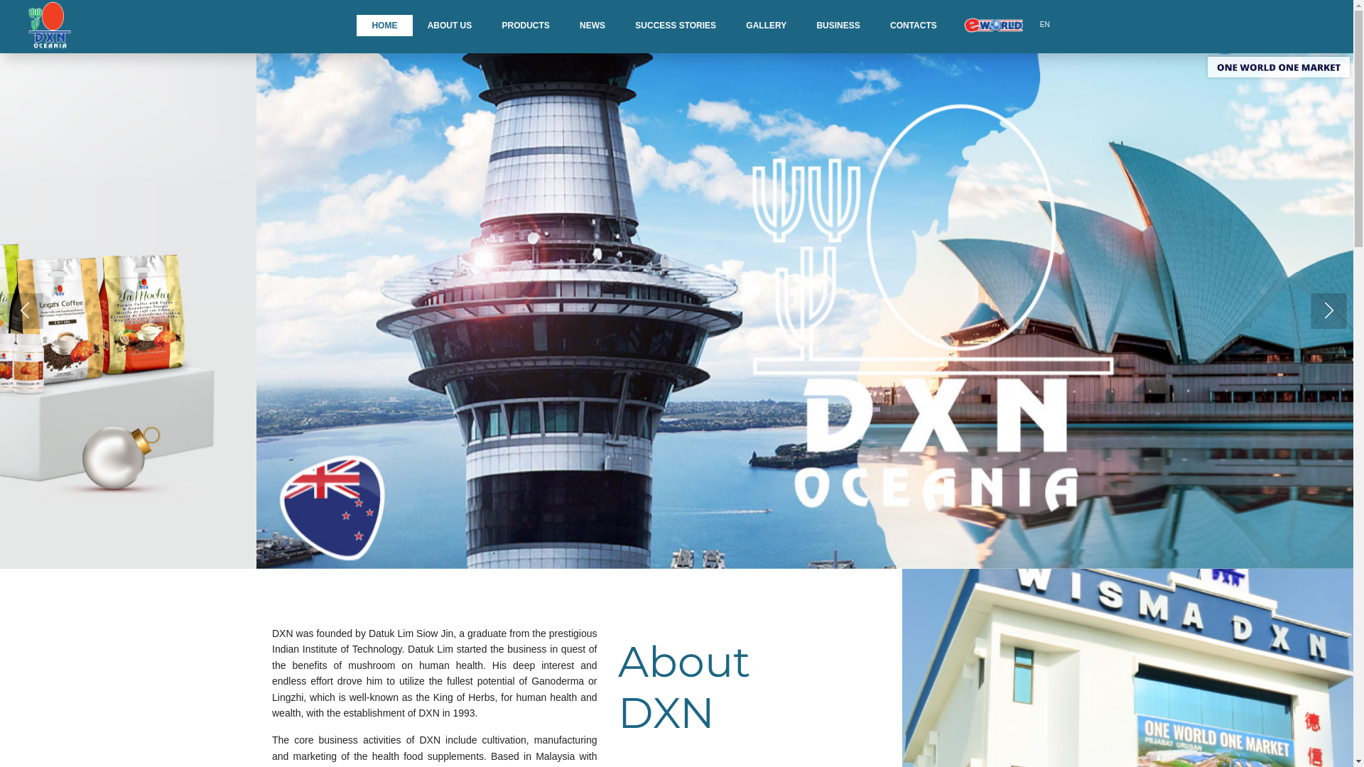 The height and width of the screenshot is (767, 1364). What do you see at coordinates (766, 26) in the screenshot?
I see `GALLERY` at bounding box center [766, 26].